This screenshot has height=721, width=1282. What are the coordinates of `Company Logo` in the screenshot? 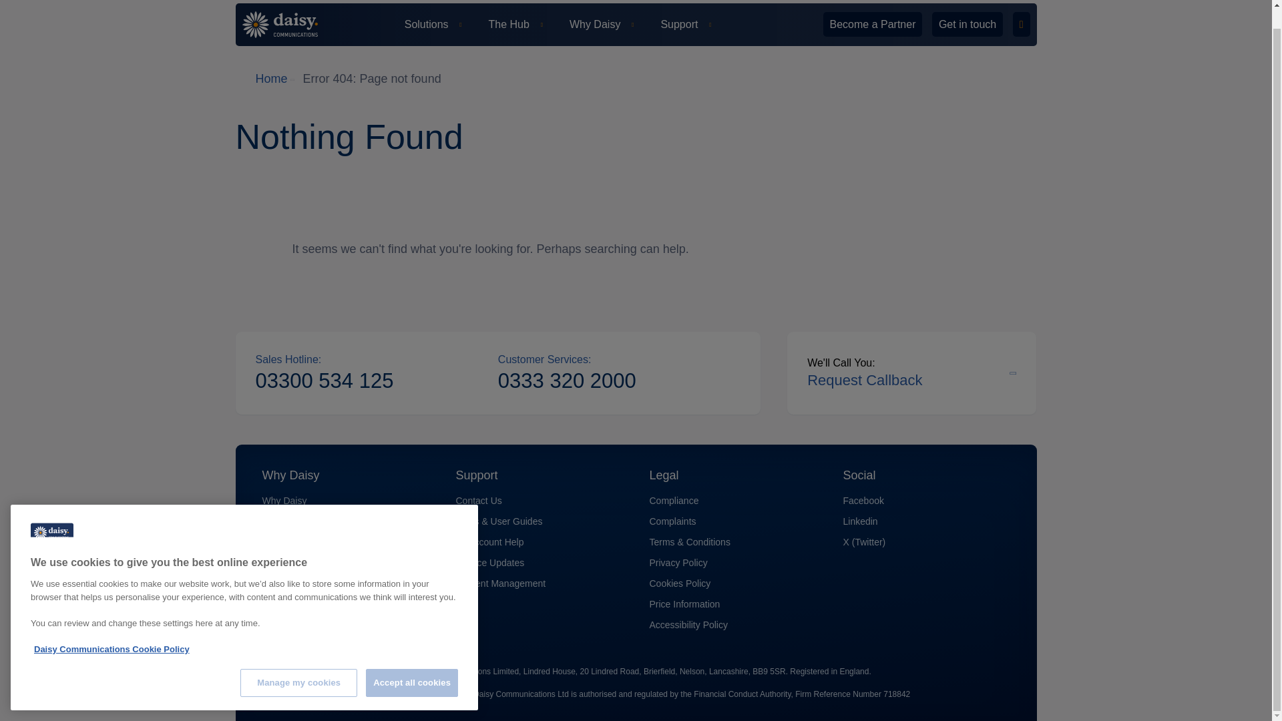 It's located at (52, 513).